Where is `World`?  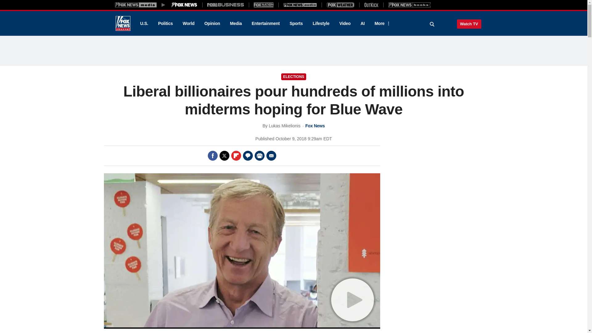 World is located at coordinates (189, 23).